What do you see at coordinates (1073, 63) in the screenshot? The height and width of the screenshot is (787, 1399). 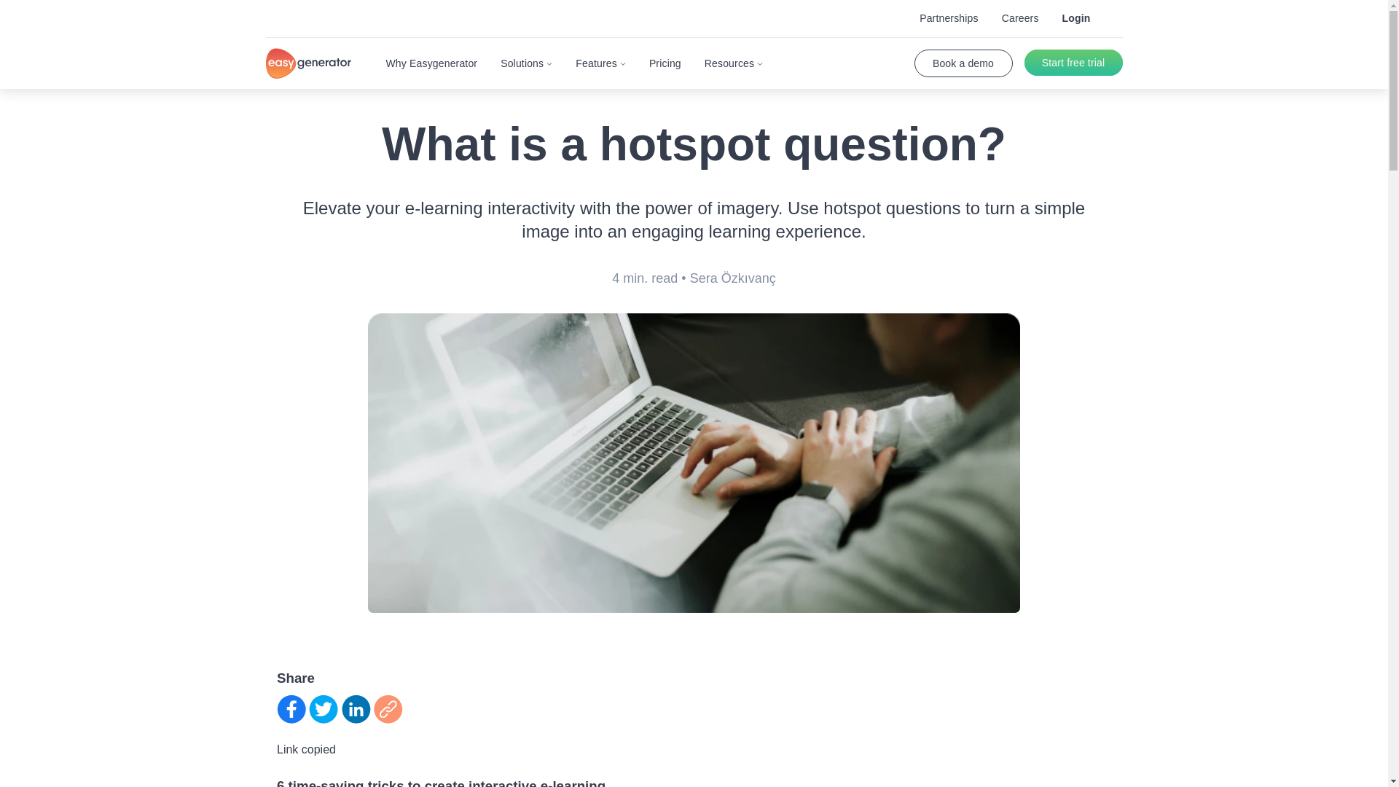 I see `Start free trial` at bounding box center [1073, 63].